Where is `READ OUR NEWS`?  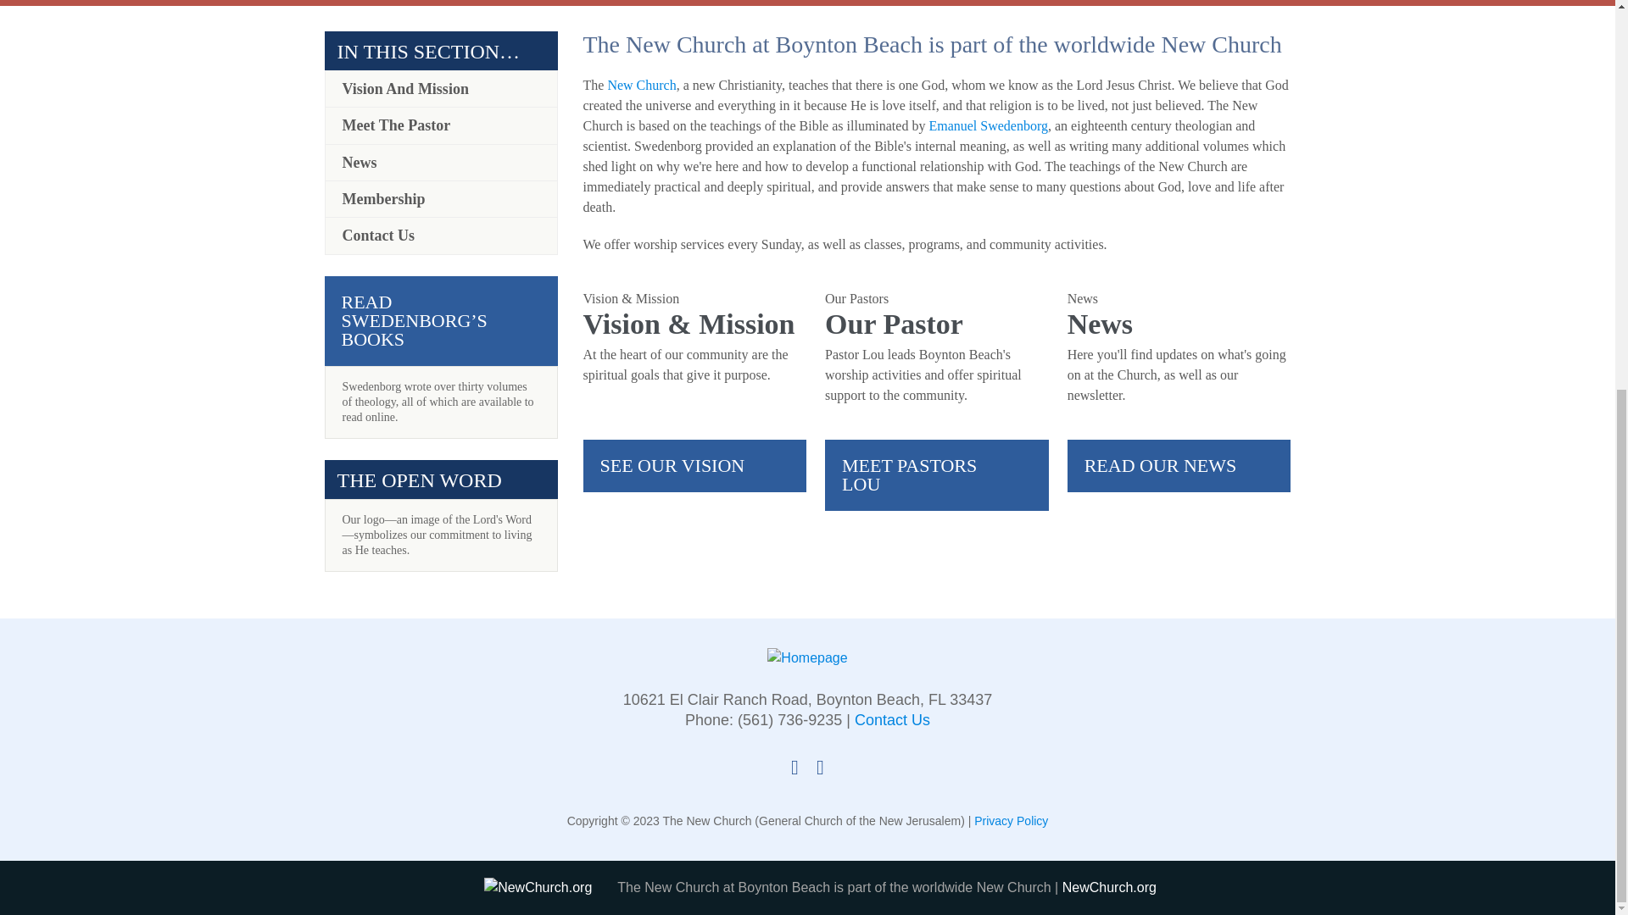 READ OUR NEWS is located at coordinates (1179, 466).